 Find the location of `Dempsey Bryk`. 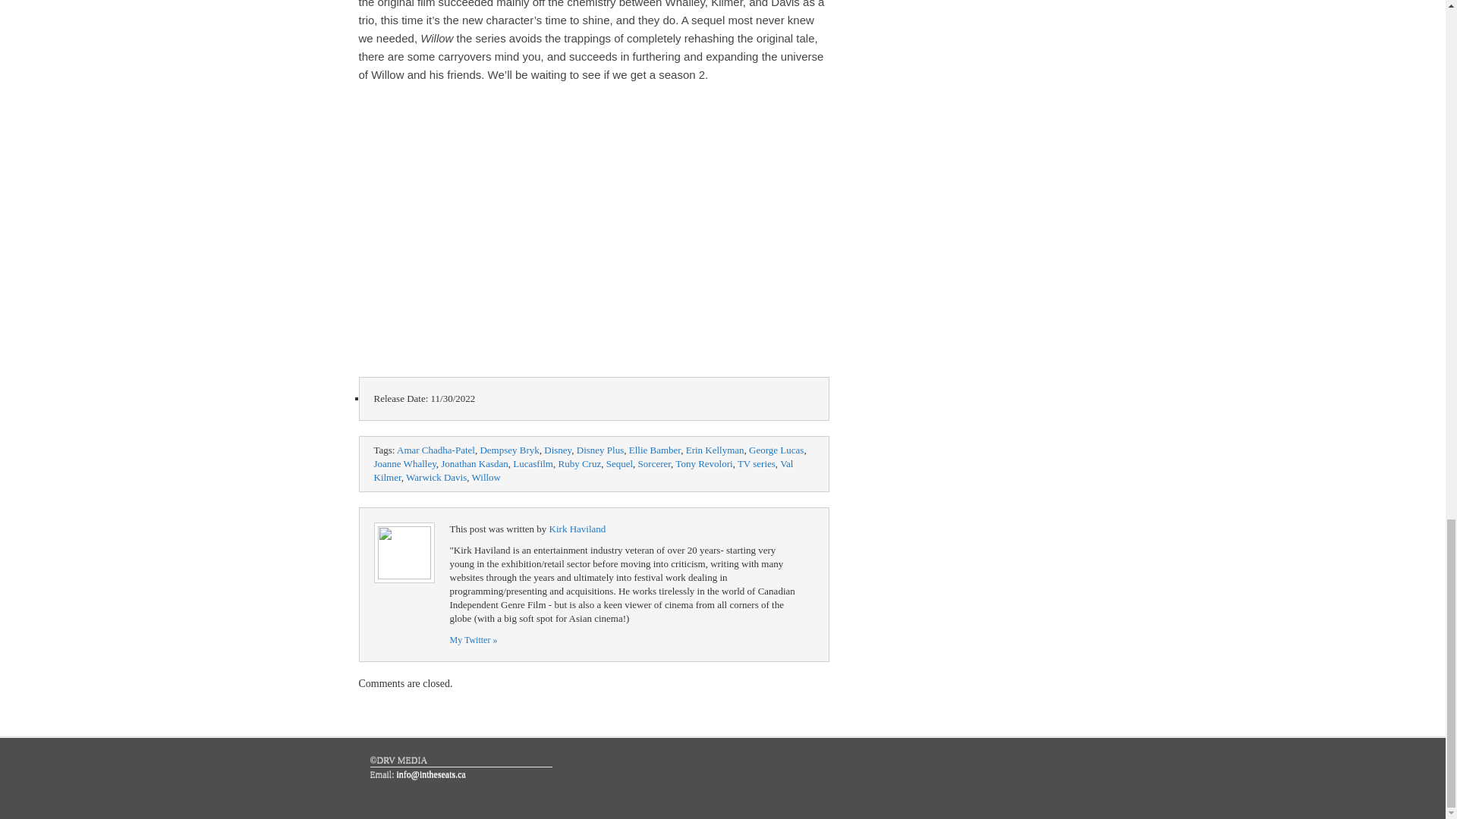

Dempsey Bryk is located at coordinates (508, 450).